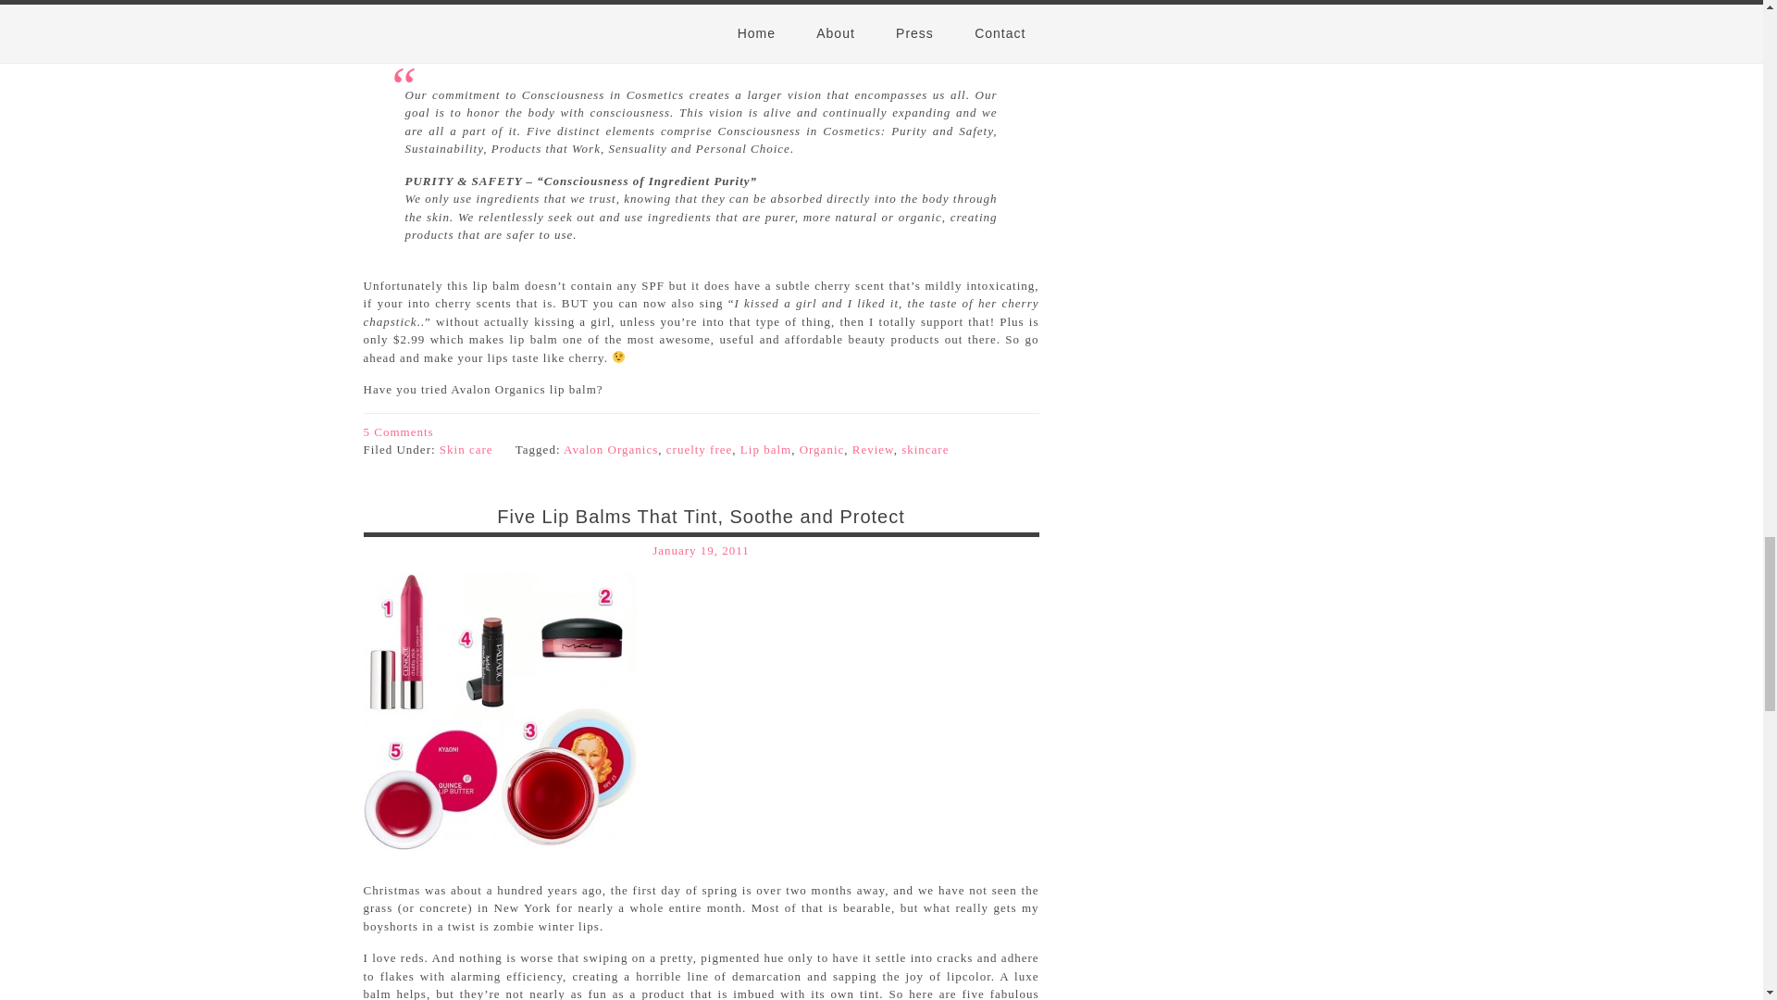 This screenshot has height=1000, width=1777. What do you see at coordinates (499, 711) in the screenshot?
I see `lip balms` at bounding box center [499, 711].